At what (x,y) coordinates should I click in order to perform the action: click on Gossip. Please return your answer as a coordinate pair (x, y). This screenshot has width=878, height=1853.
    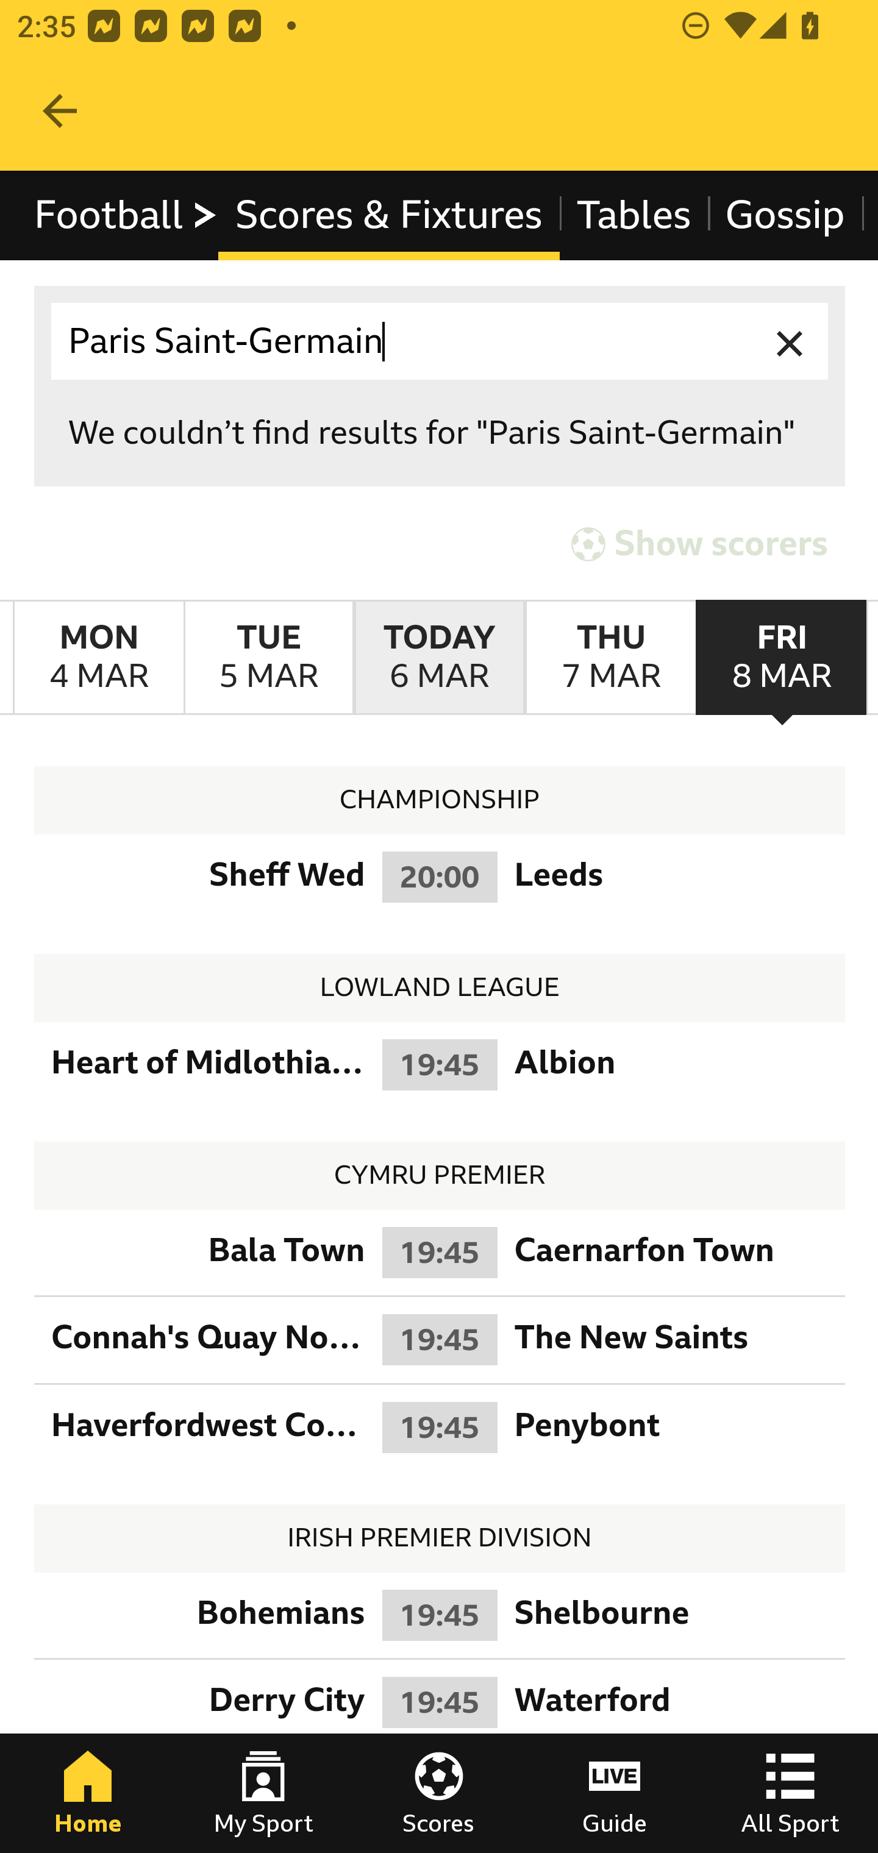
    Looking at the image, I should click on (784, 215).